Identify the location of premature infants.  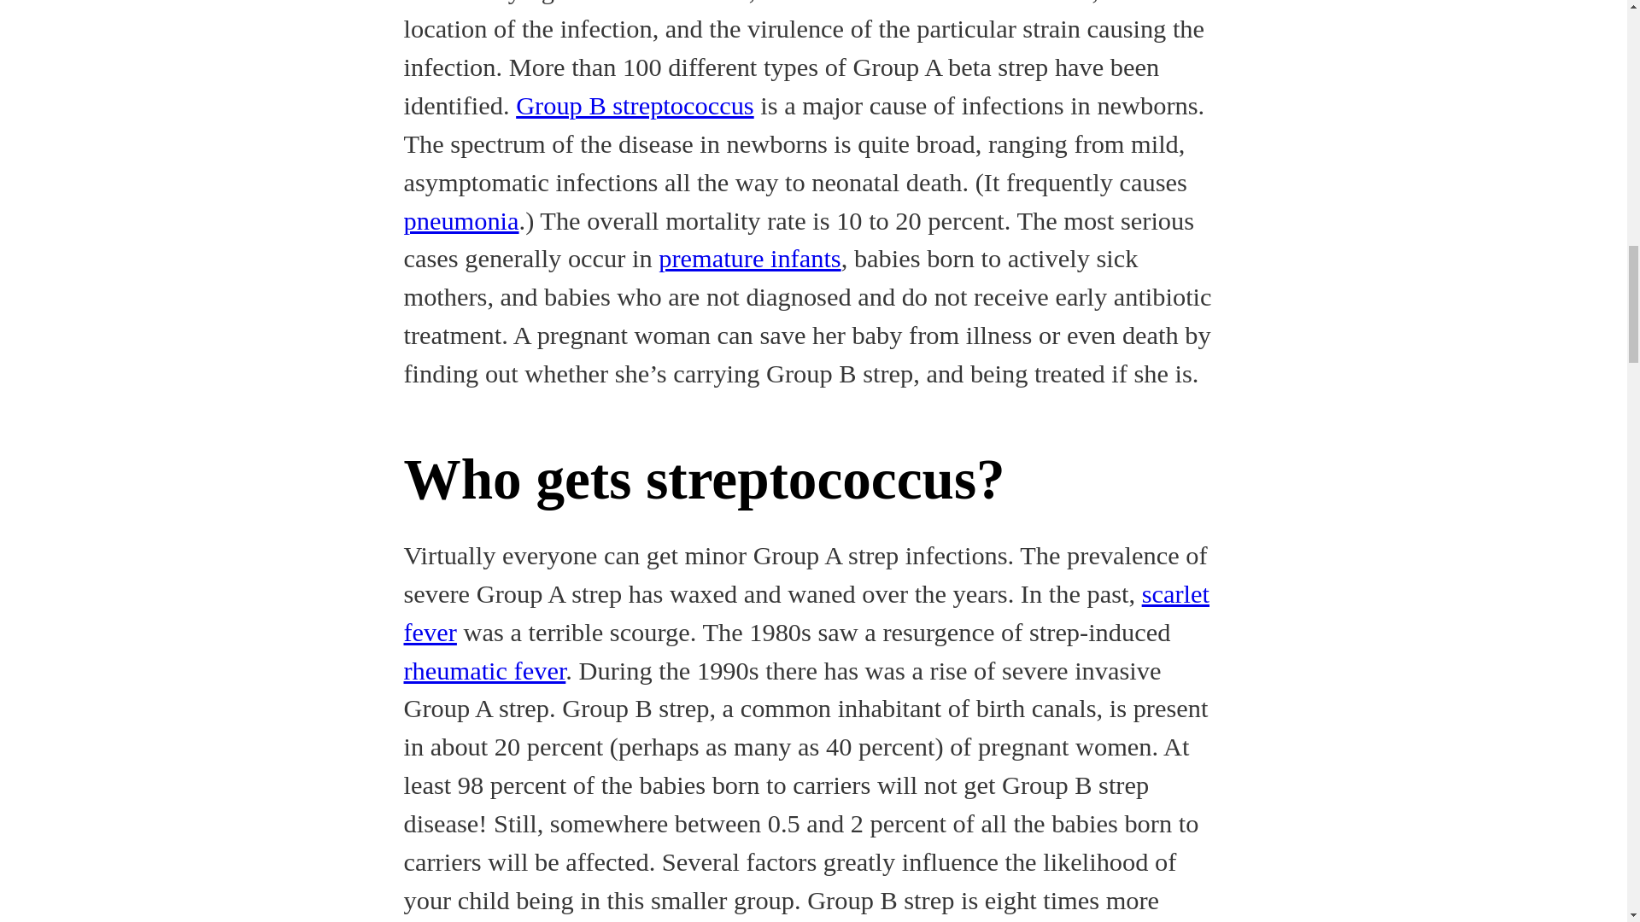
(750, 258).